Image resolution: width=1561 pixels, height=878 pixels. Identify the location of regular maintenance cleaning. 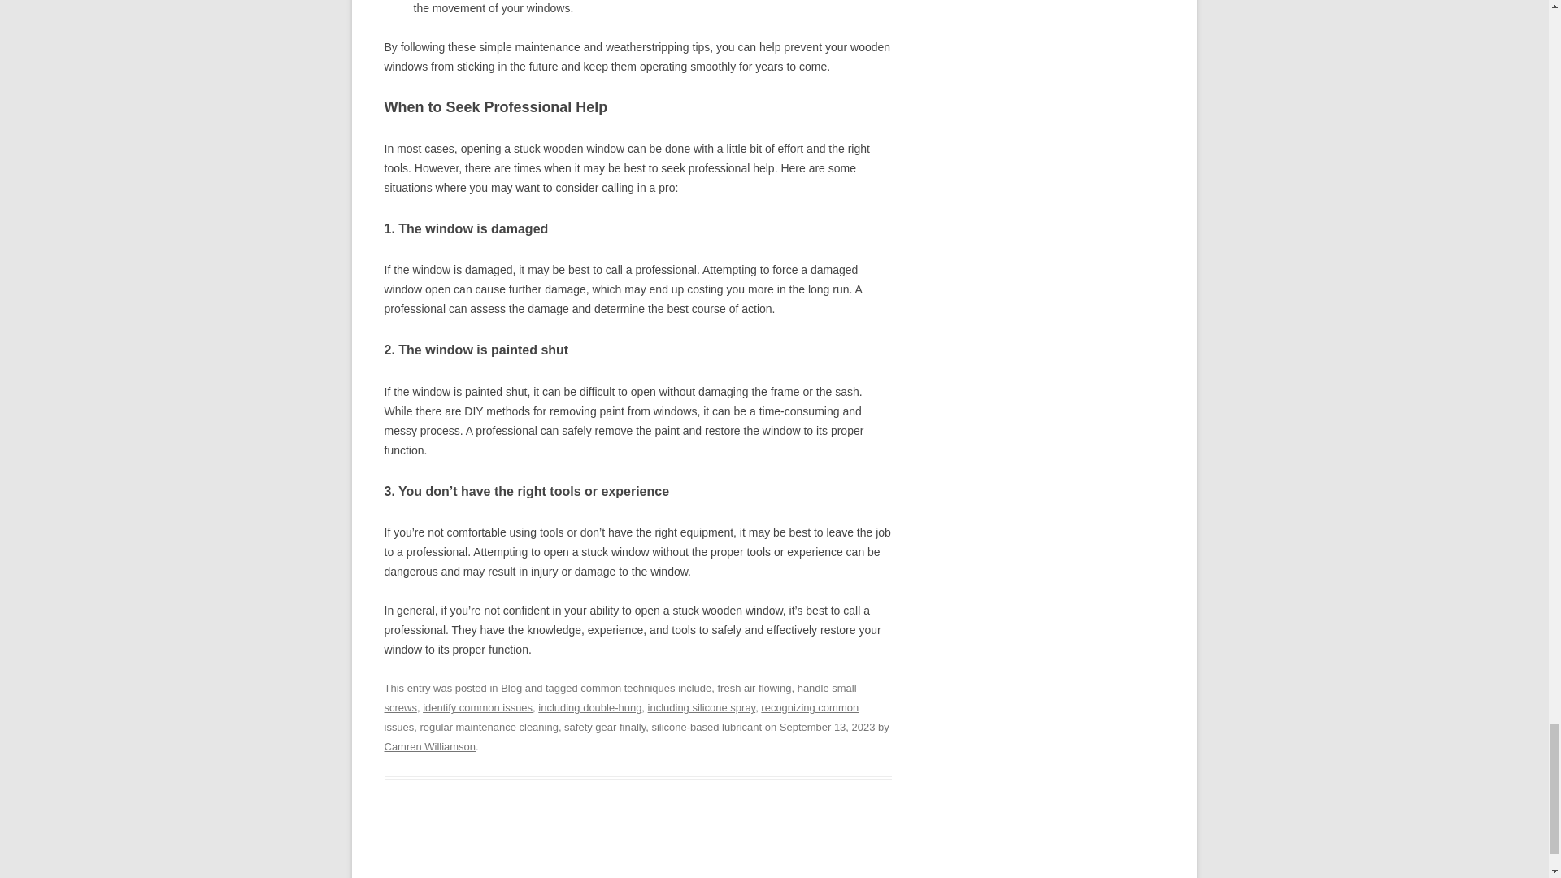
(489, 727).